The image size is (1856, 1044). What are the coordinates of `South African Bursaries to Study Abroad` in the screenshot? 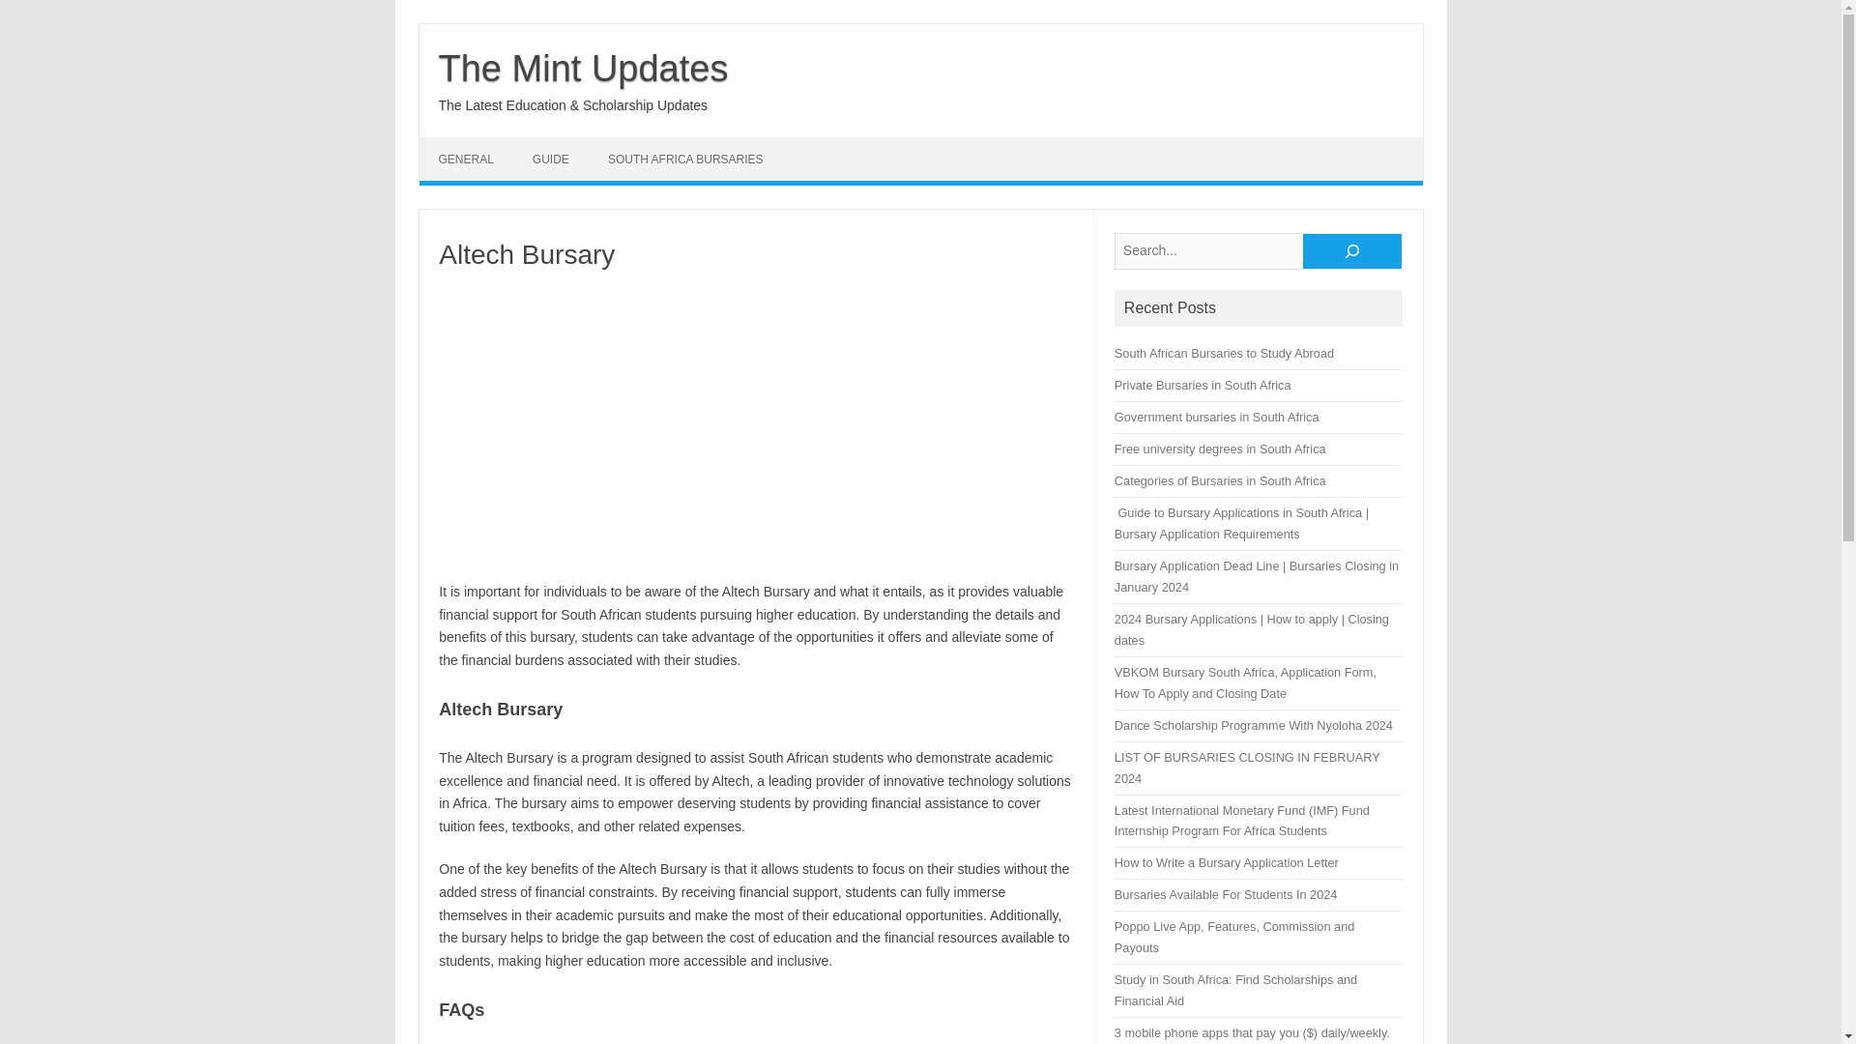 It's located at (1224, 352).